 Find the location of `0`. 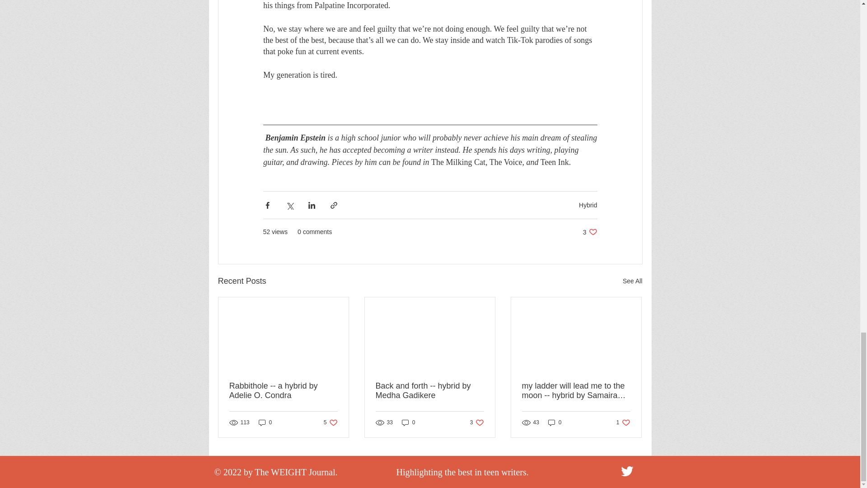

0 is located at coordinates (555, 422).